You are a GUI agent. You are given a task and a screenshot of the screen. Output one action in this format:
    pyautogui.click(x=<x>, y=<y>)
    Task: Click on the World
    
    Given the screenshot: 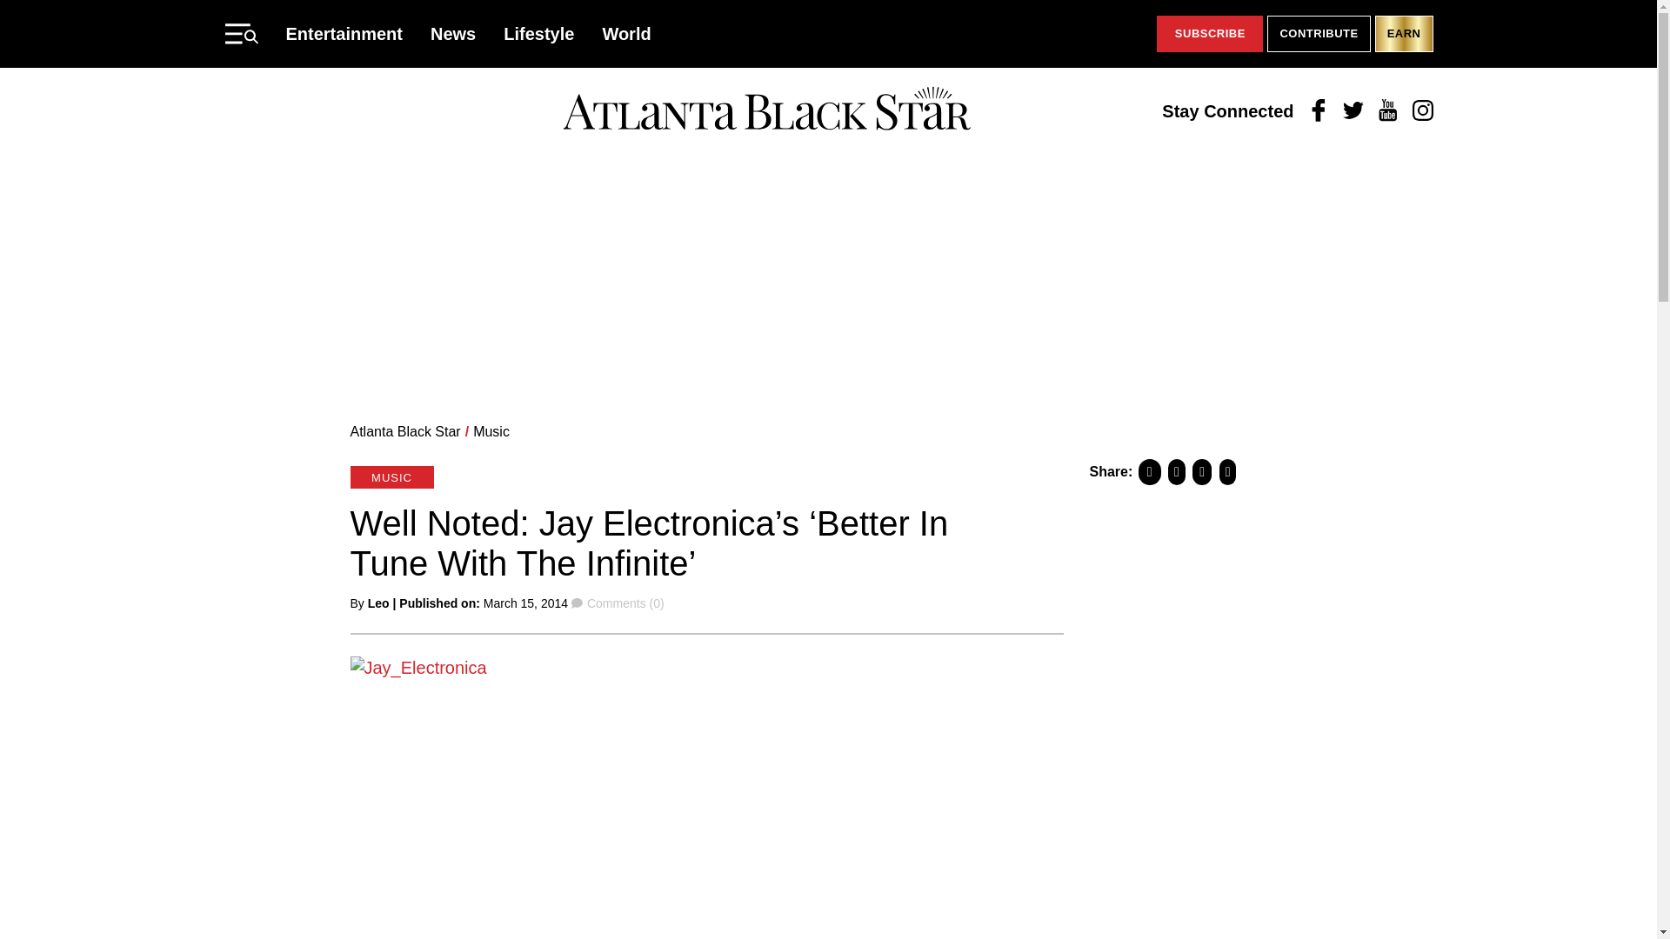 What is the action you would take?
    pyautogui.click(x=626, y=33)
    